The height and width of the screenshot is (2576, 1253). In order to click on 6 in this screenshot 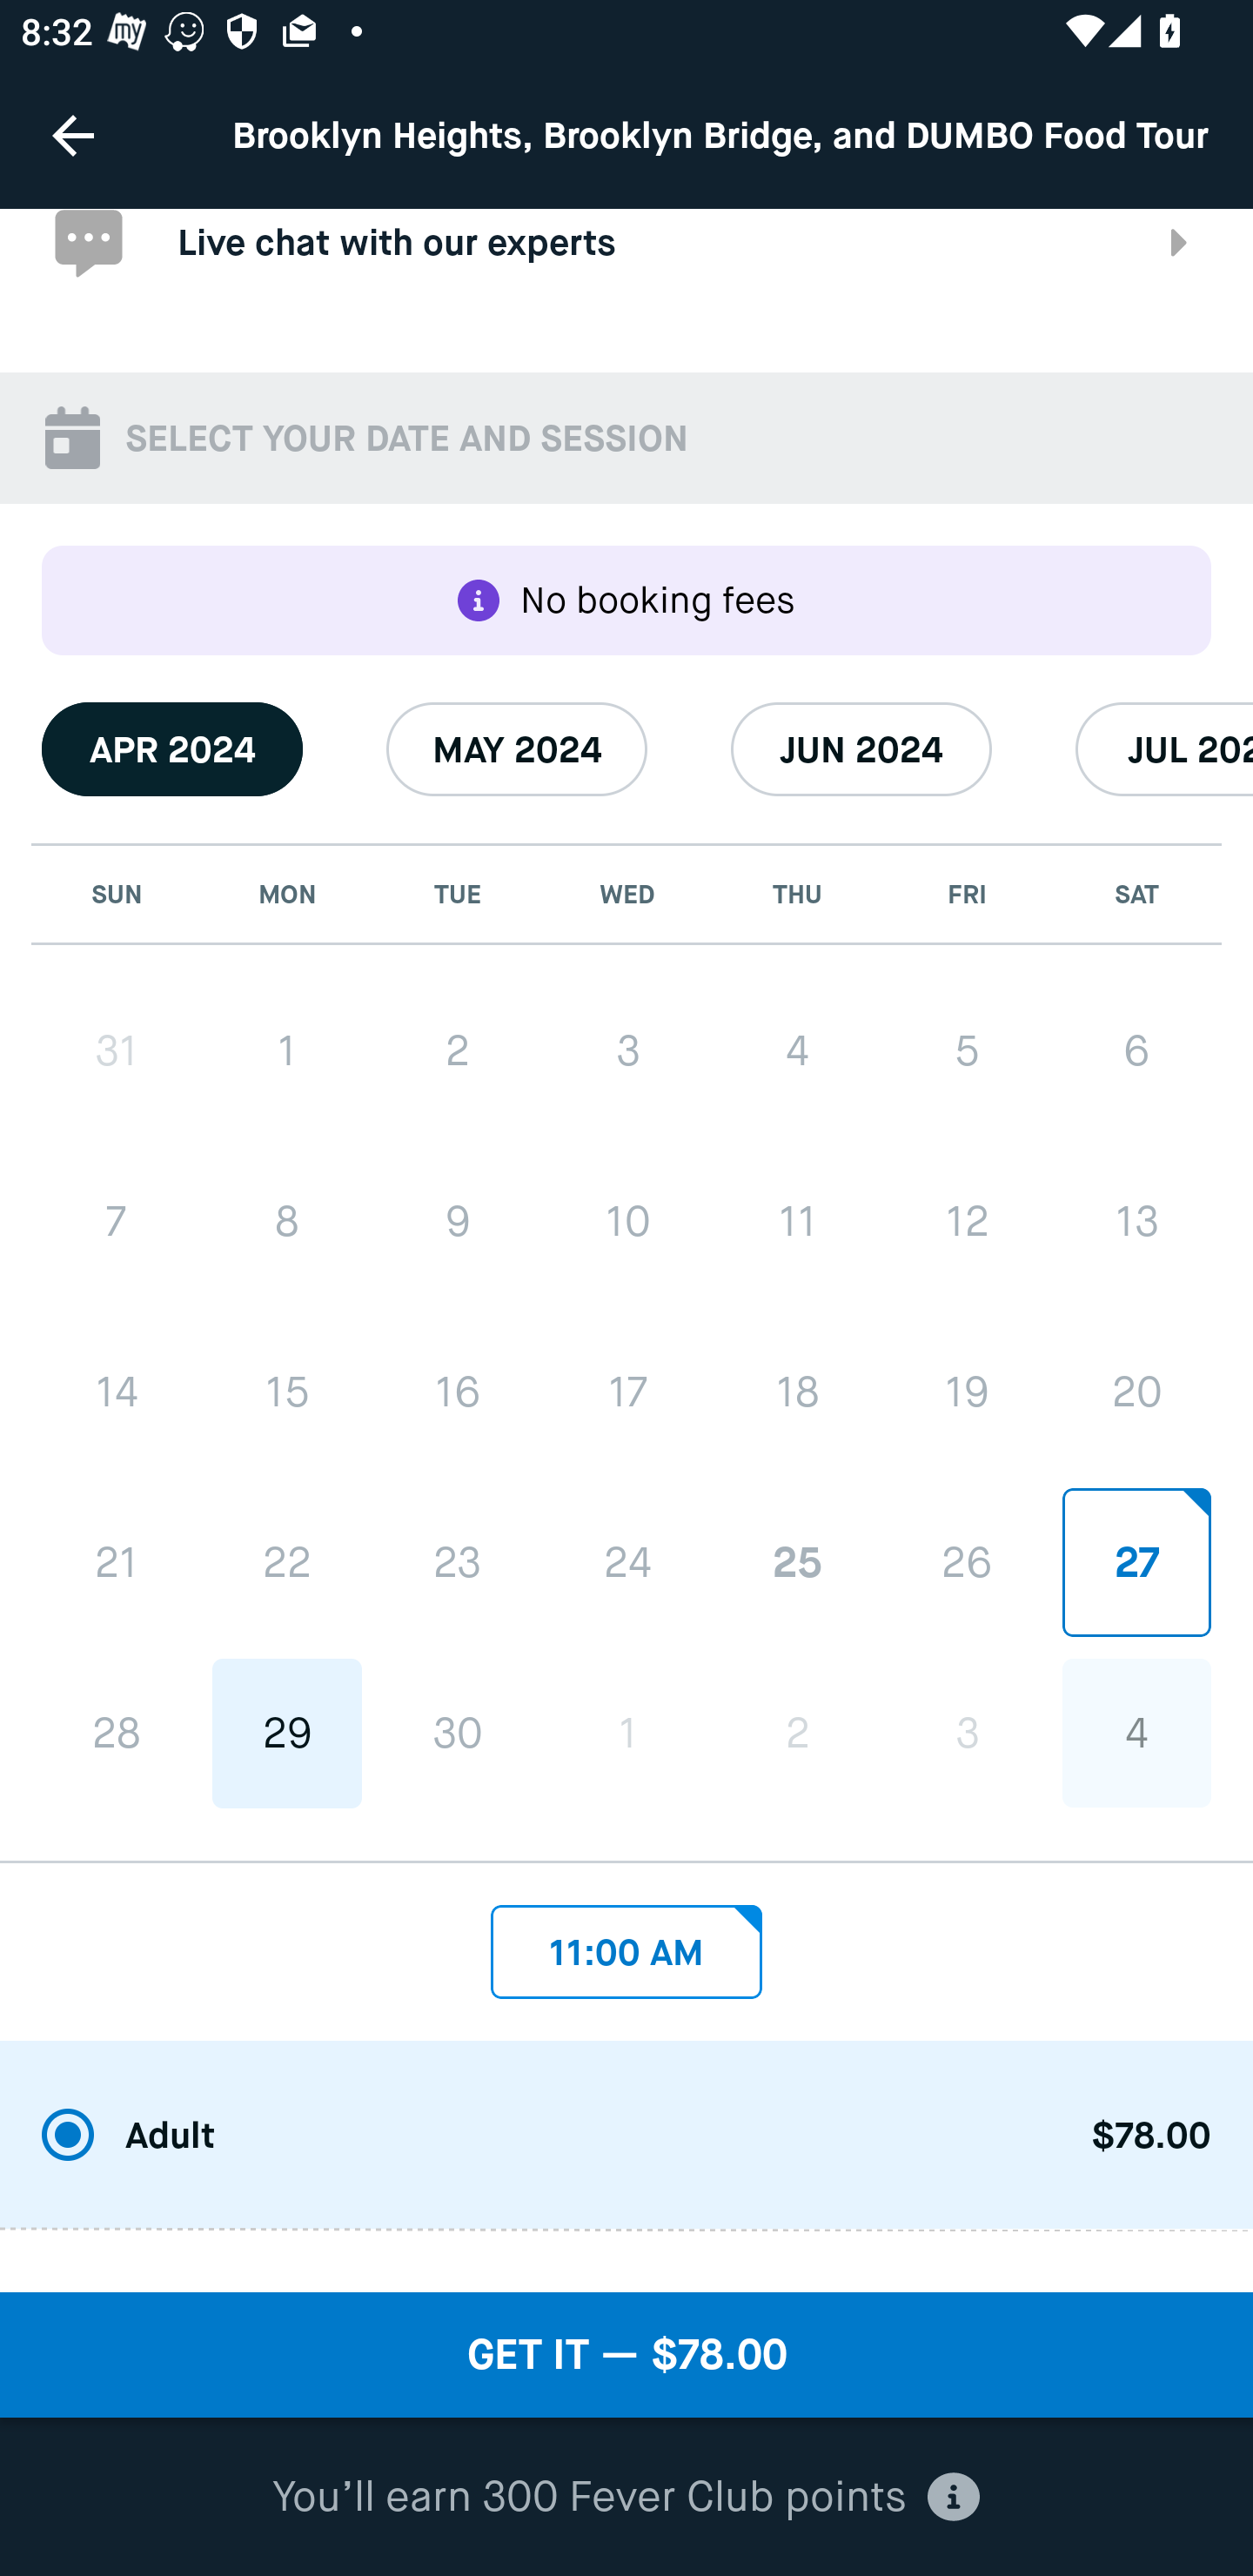, I will do `click(1136, 1050)`.